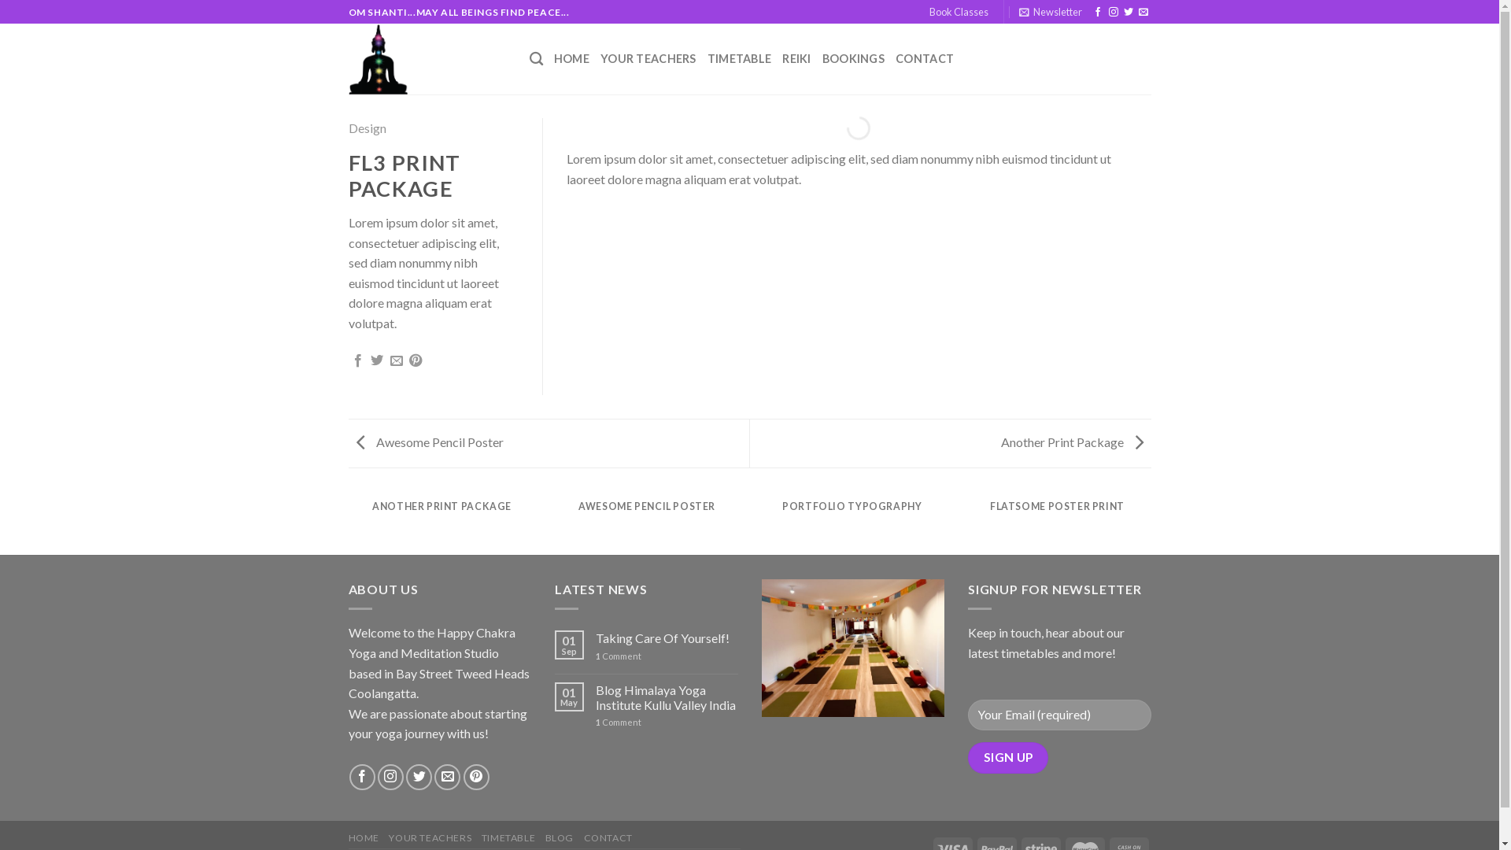 The image size is (1511, 850). What do you see at coordinates (1129, 13) in the screenshot?
I see `Follow on Twitter` at bounding box center [1129, 13].